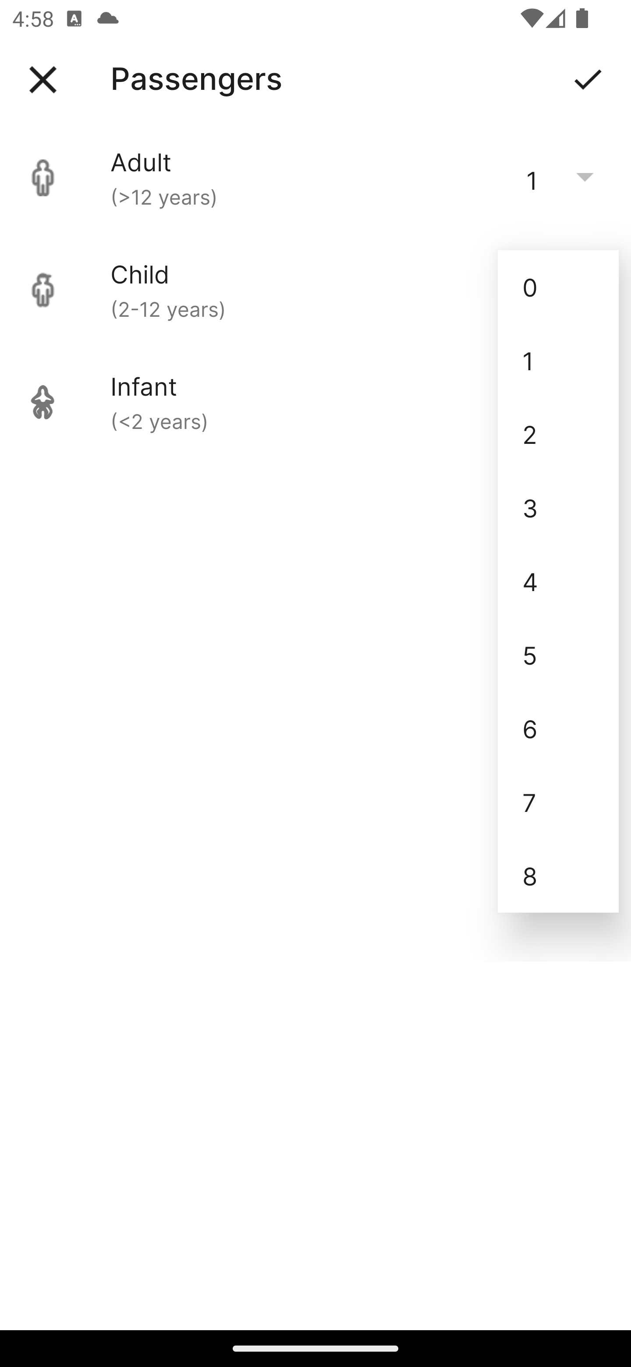 The image size is (631, 1367). Describe the element at coordinates (558, 728) in the screenshot. I see `6` at that location.